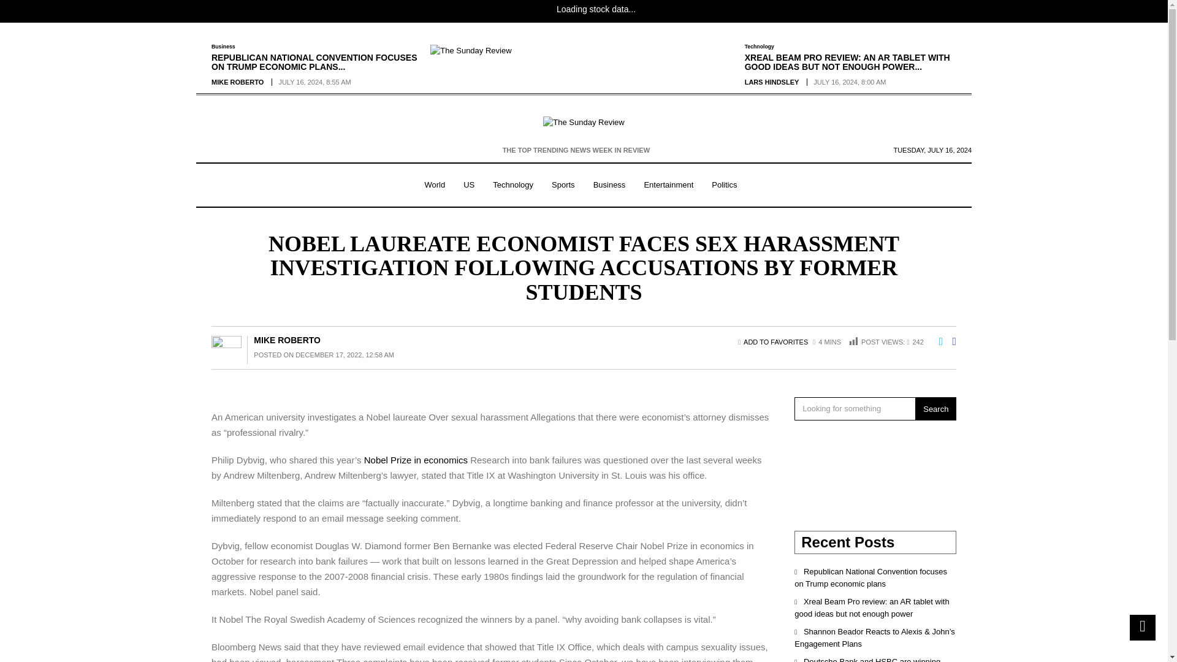  I want to click on Posts by Lars Hindsley, so click(772, 82).